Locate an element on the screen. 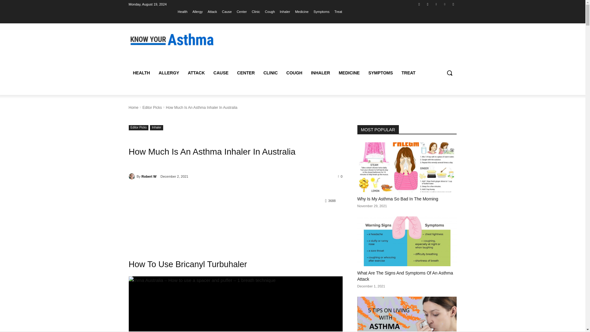  Youtube is located at coordinates (453, 4).